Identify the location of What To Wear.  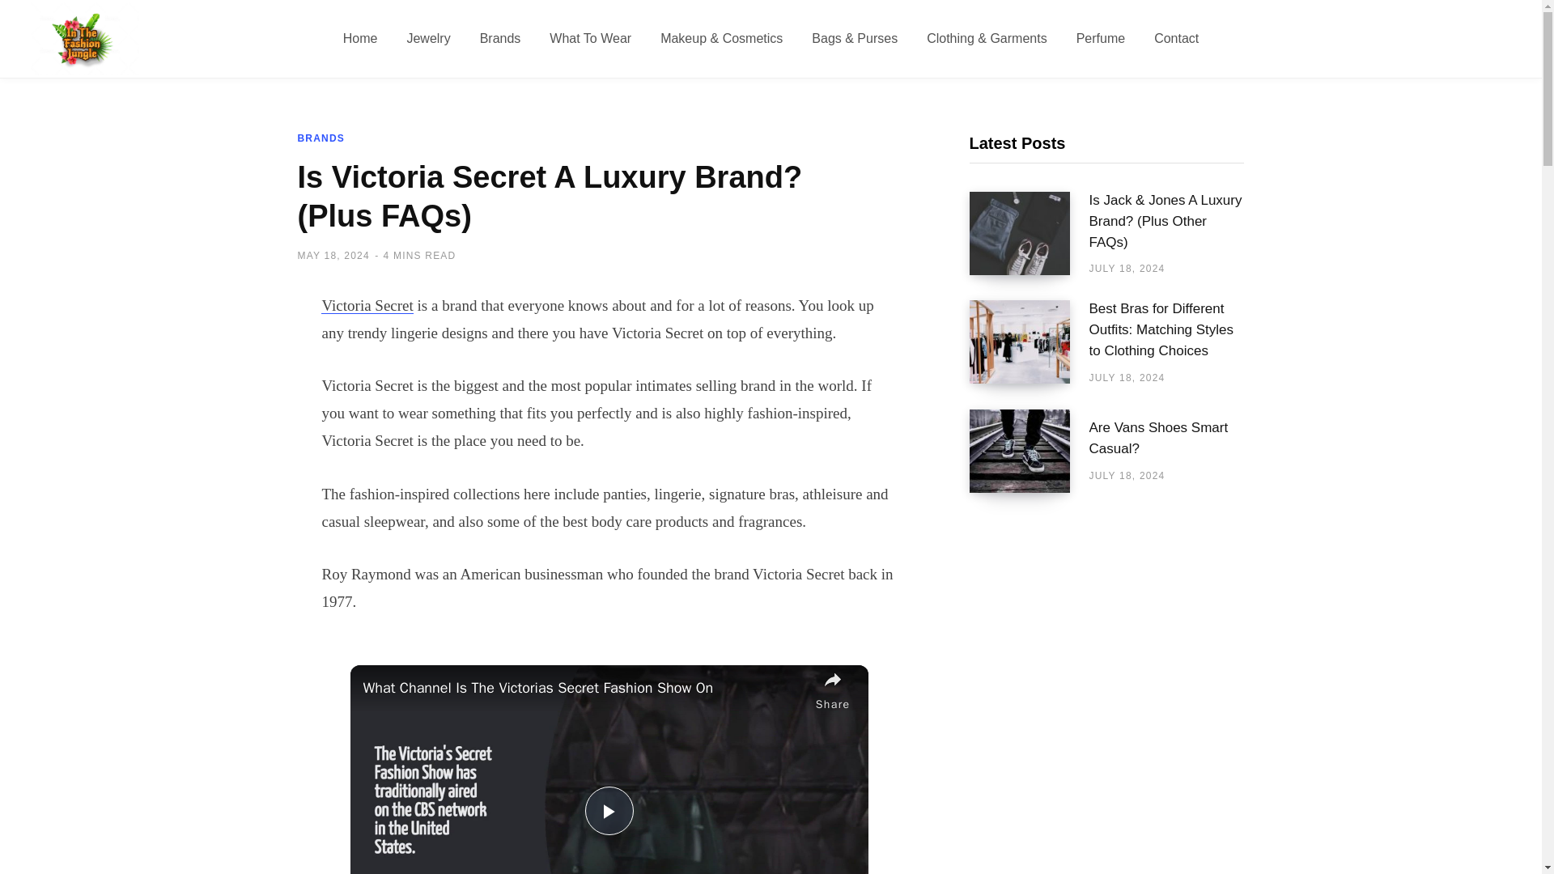
(590, 39).